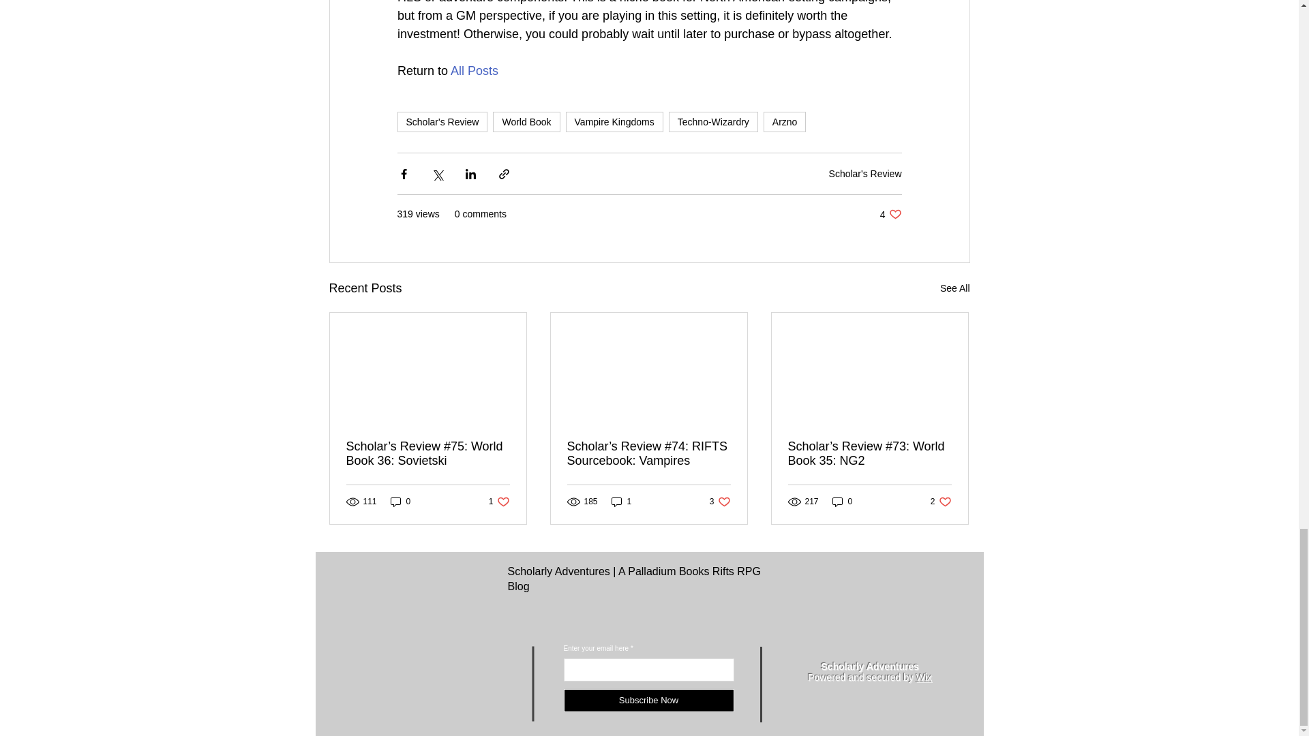 This screenshot has height=736, width=1309. I want to click on 1, so click(622, 502).